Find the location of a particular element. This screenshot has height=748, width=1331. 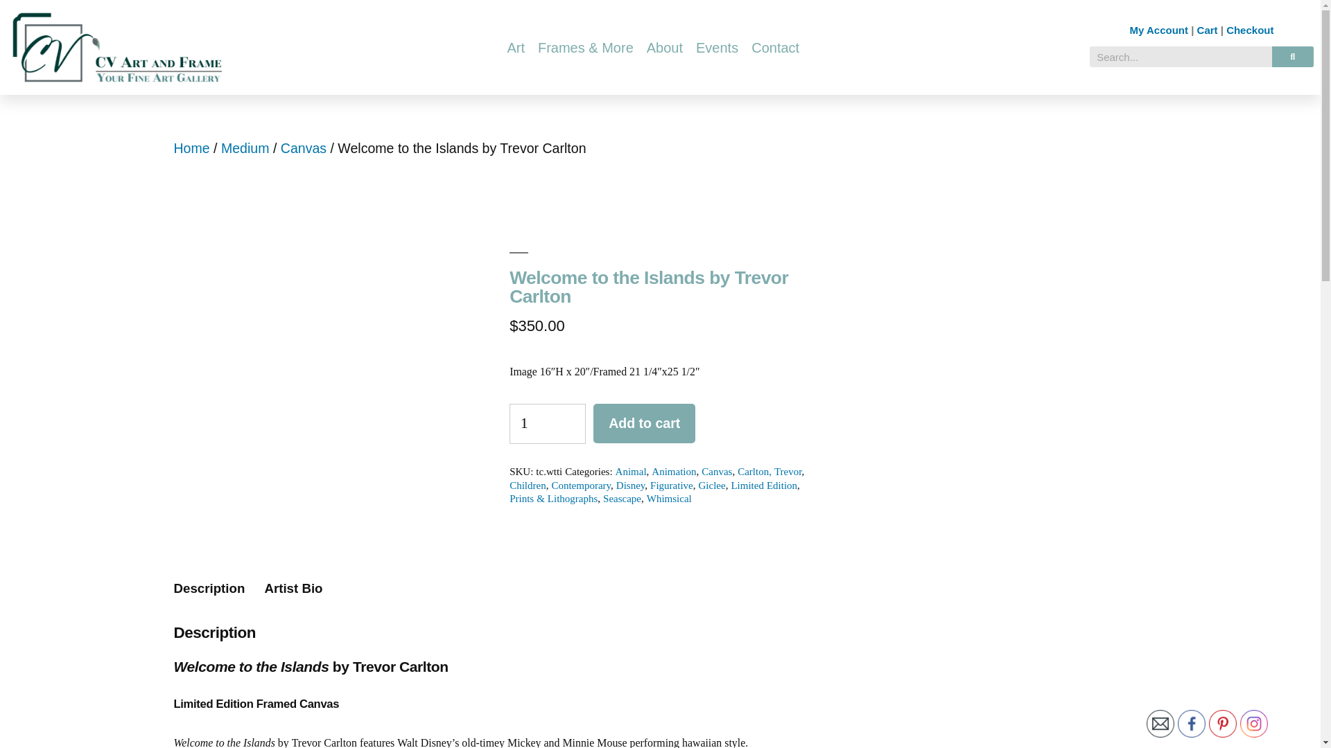

Events is located at coordinates (717, 47).